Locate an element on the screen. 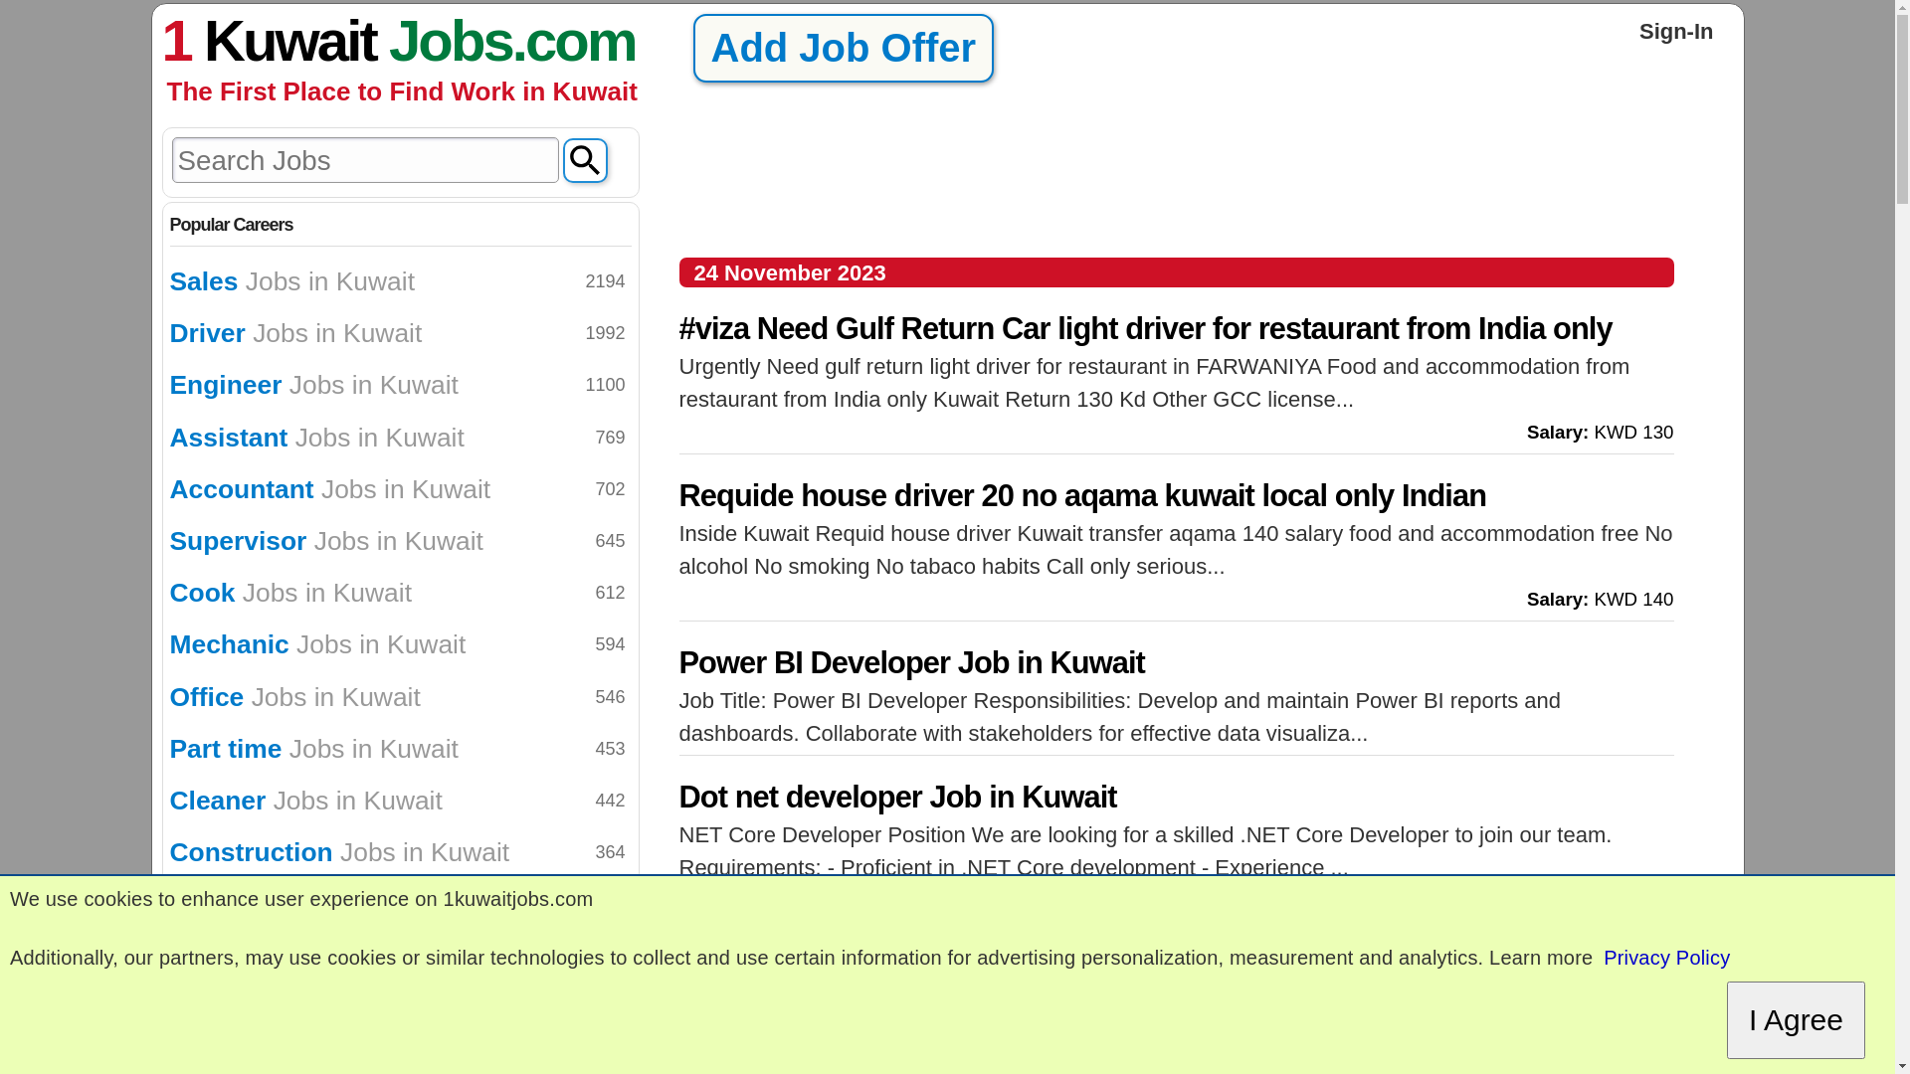 Image resolution: width=1910 pixels, height=1074 pixels. Kuwait Jobs is located at coordinates (358, 40).